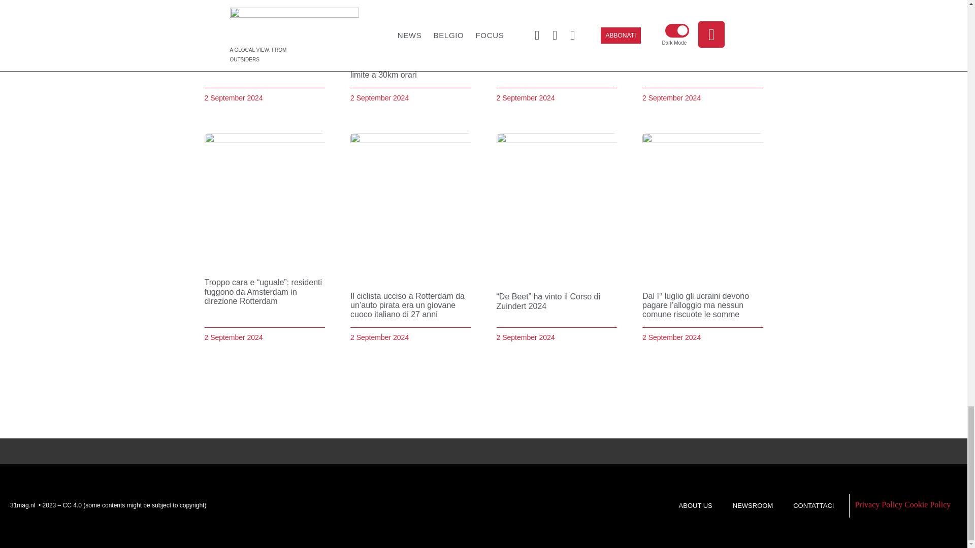 The width and height of the screenshot is (975, 548). Describe the element at coordinates (879, 504) in the screenshot. I see `Privacy Policy ` at that location.